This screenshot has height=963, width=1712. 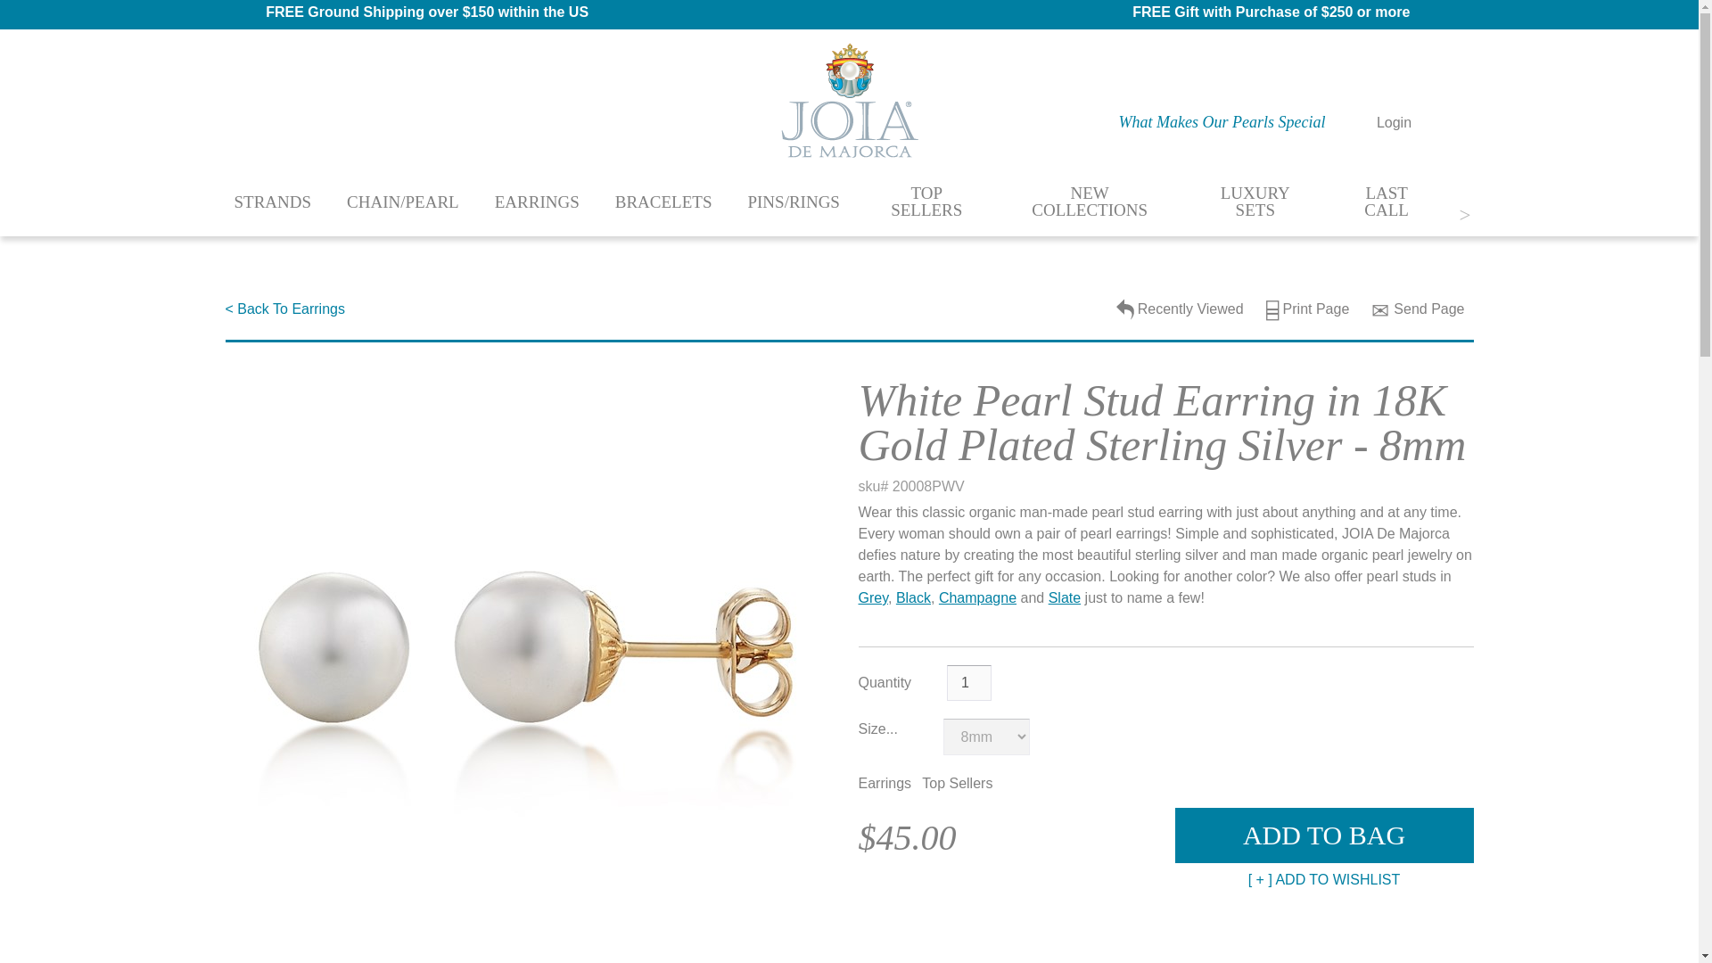 I want to click on Back To Earrings, so click(x=291, y=309).